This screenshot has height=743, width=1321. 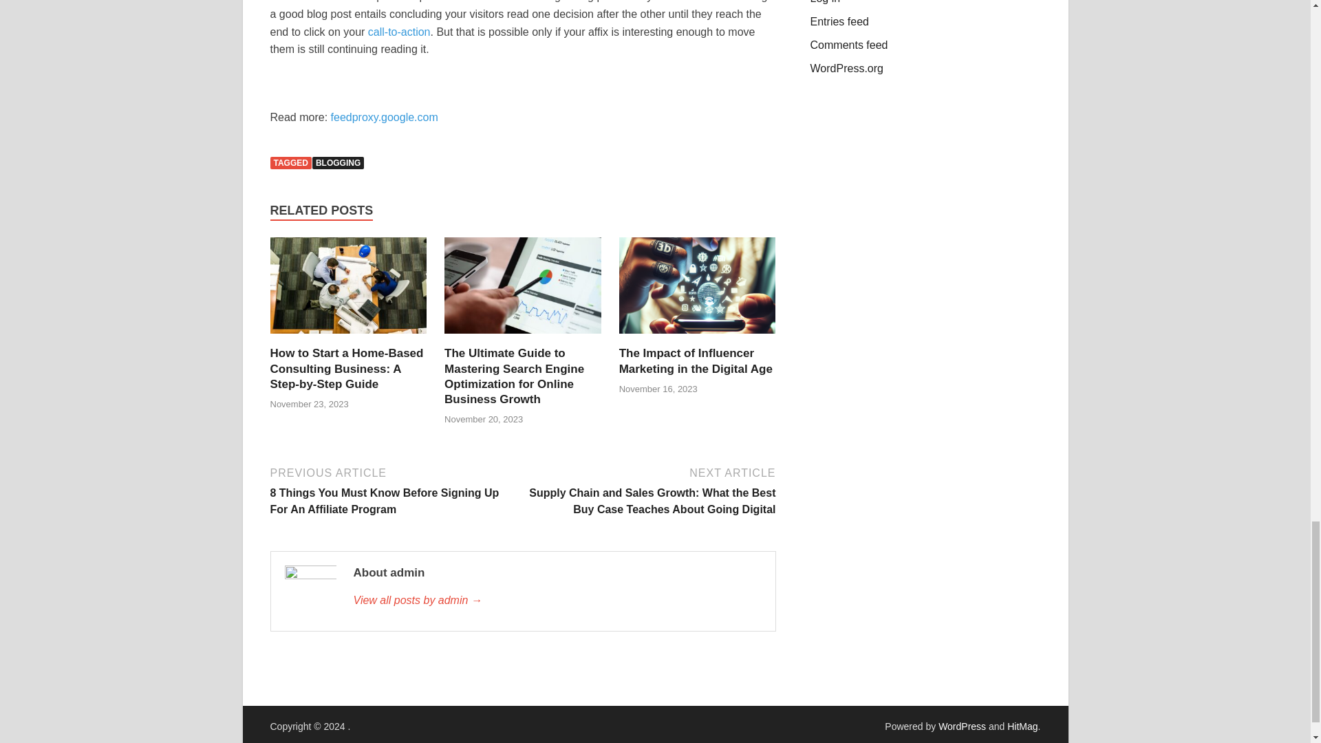 I want to click on The Impact of Influencer Marketing in the Digital Age, so click(x=698, y=337).